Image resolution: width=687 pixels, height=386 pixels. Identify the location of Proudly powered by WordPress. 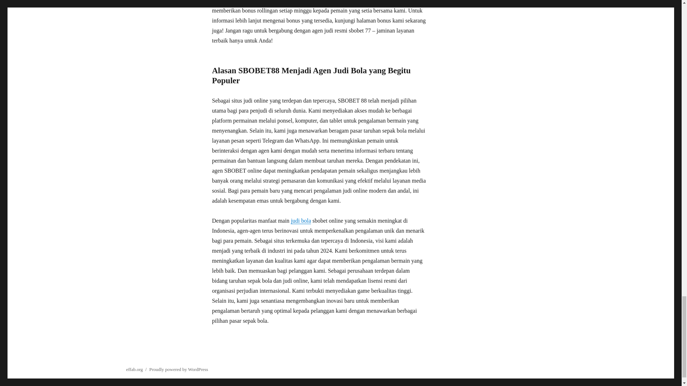
(178, 370).